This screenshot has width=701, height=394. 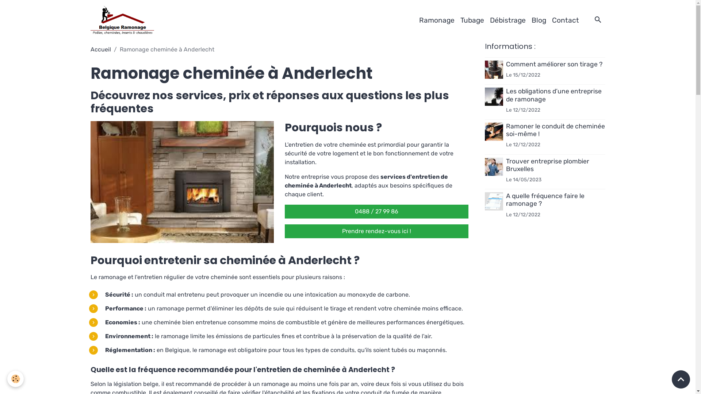 What do you see at coordinates (548, 165) in the screenshot?
I see `Trouver entreprise plombier Bruxelles` at bounding box center [548, 165].